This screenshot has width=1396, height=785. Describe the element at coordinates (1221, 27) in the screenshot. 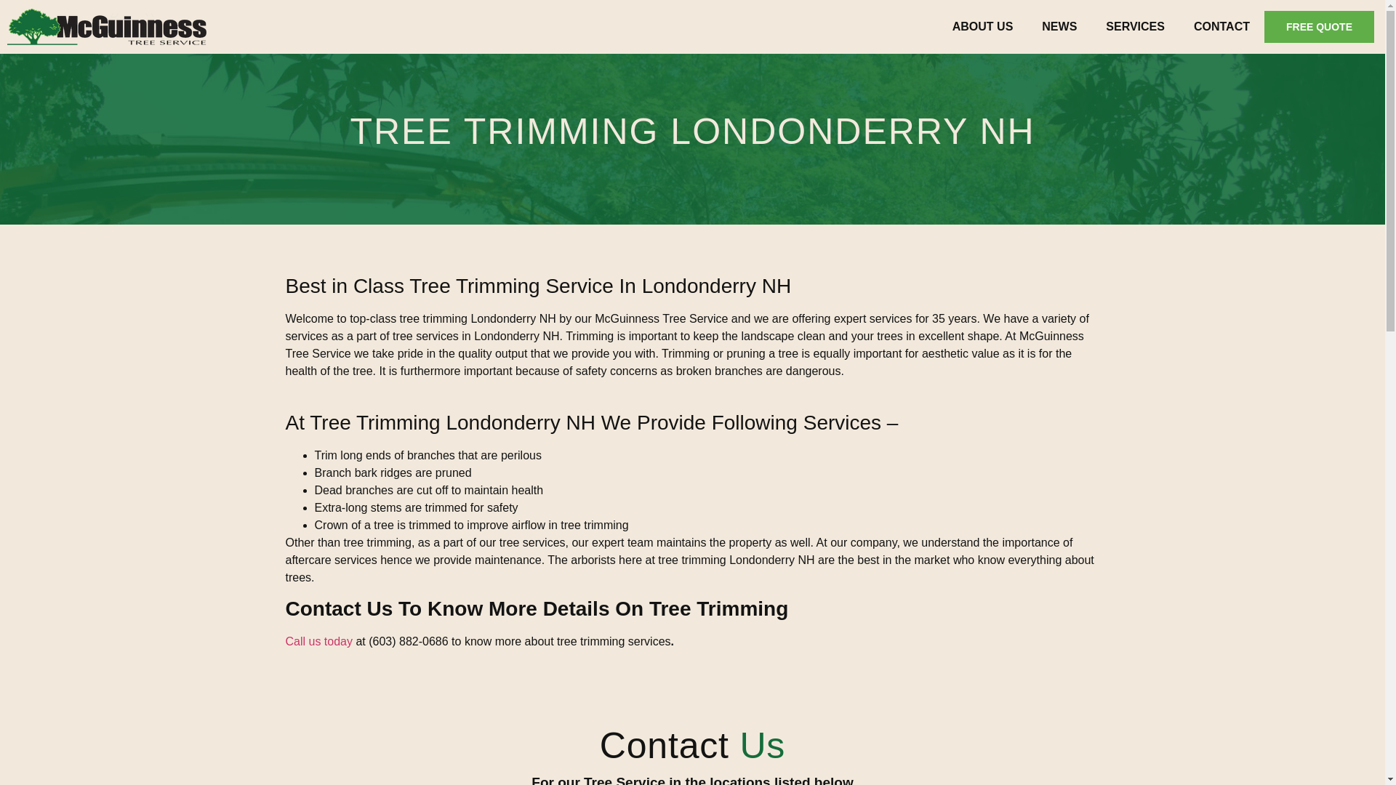

I see `CONTACT` at that location.